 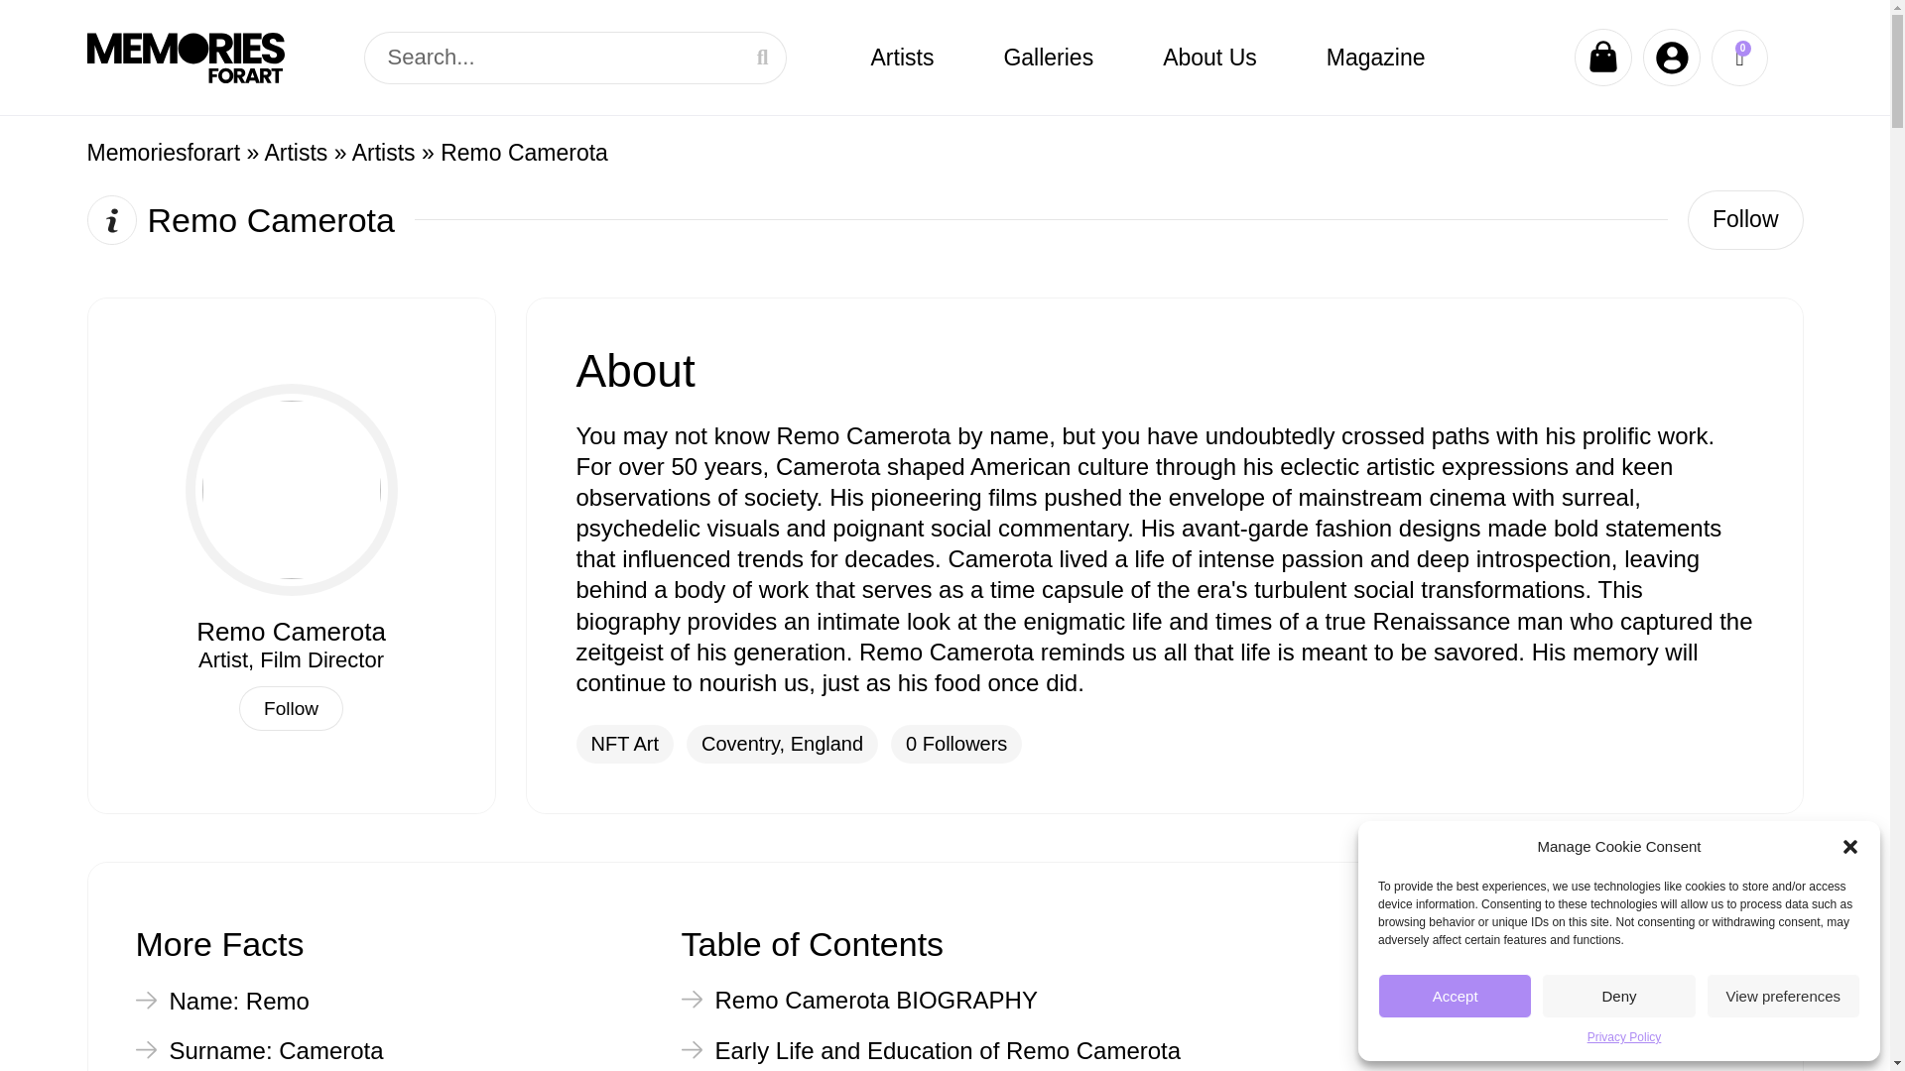 What do you see at coordinates (1455, 996) in the screenshot?
I see `Accept` at bounding box center [1455, 996].